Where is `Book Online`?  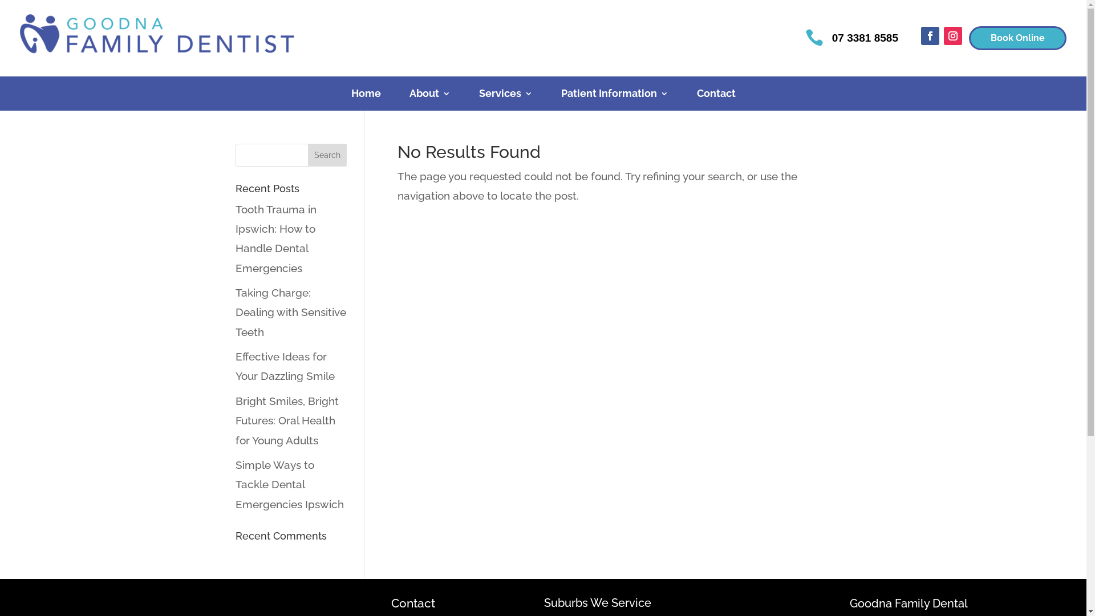 Book Online is located at coordinates (1017, 39).